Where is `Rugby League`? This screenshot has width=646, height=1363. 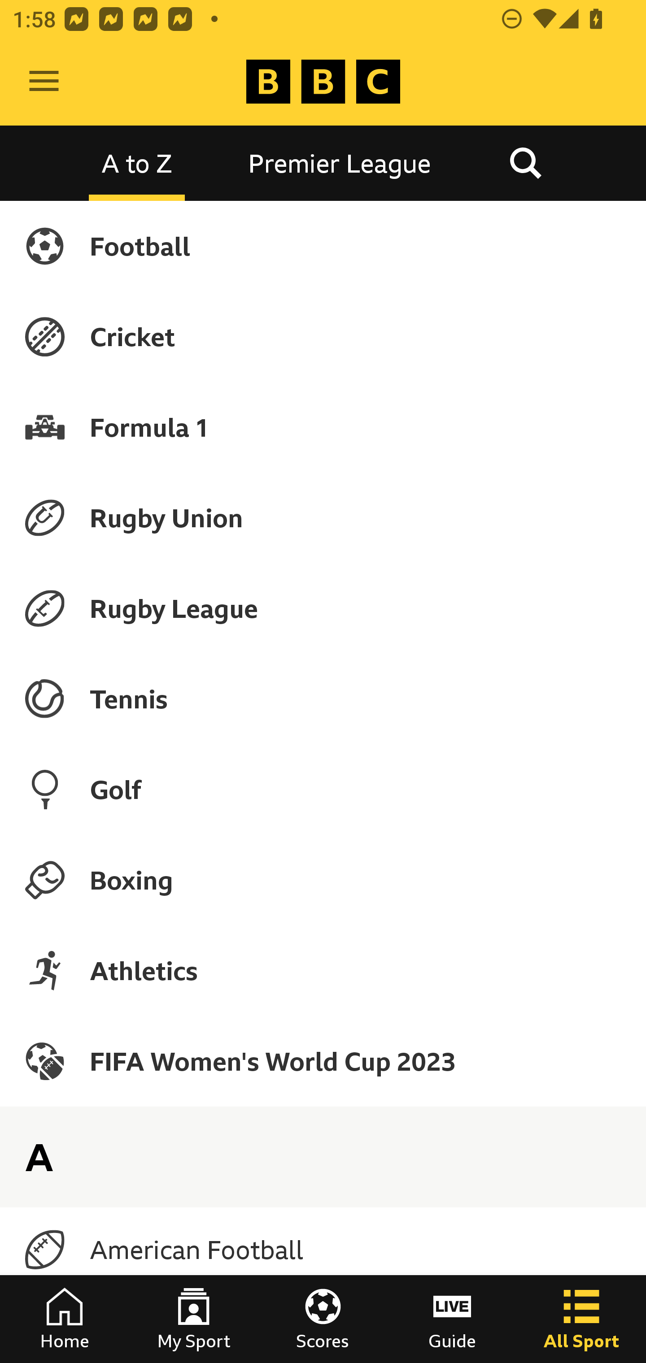 Rugby League is located at coordinates (323, 608).